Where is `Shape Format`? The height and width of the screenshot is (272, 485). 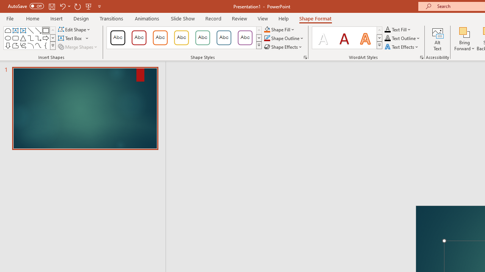
Shape Format is located at coordinates (315, 18).